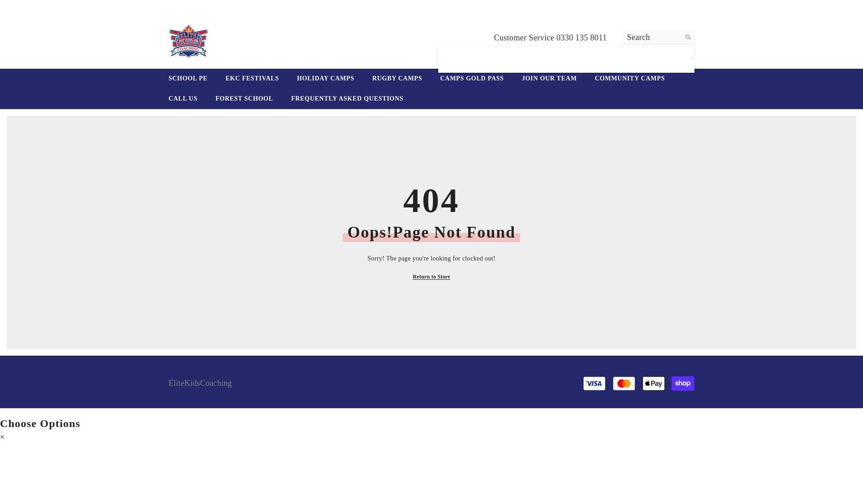 Image resolution: width=863 pixels, height=485 pixels. What do you see at coordinates (325, 79) in the screenshot?
I see `HOLIDAY CAMPS` at bounding box center [325, 79].